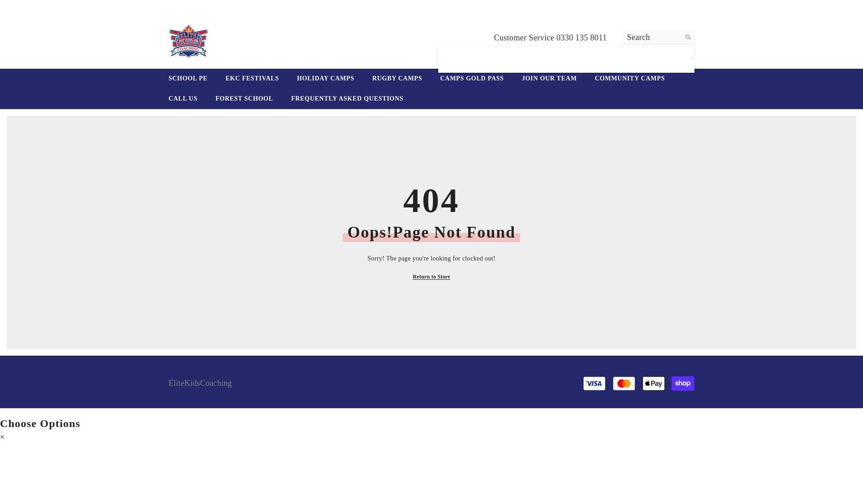 Image resolution: width=863 pixels, height=485 pixels. What do you see at coordinates (325, 79) in the screenshot?
I see `HOLIDAY CAMPS` at bounding box center [325, 79].